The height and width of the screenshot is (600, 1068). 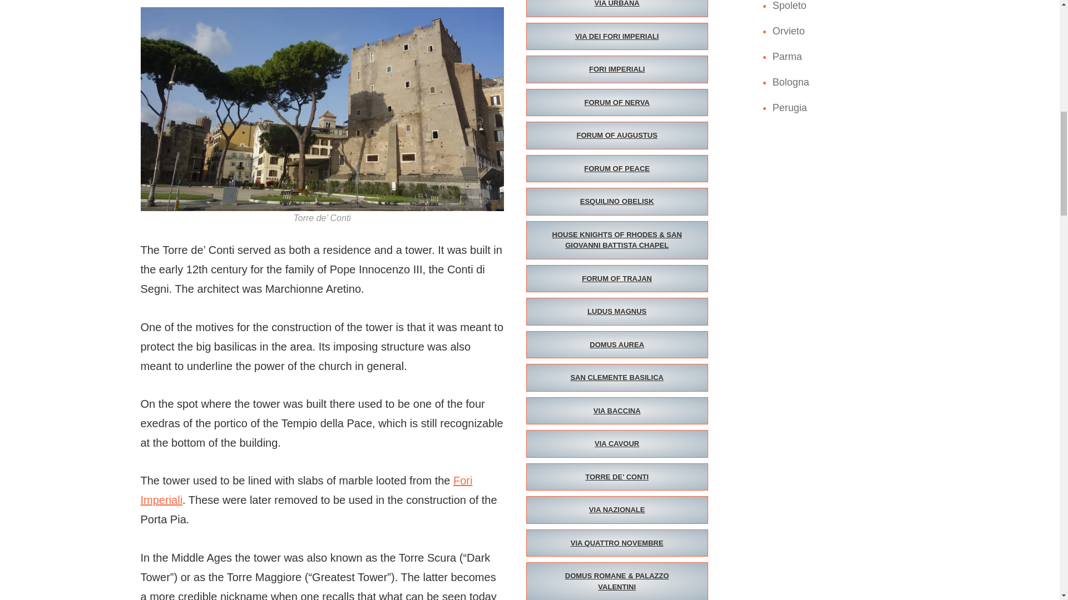 I want to click on FORUM OF PEACE, so click(x=617, y=169).